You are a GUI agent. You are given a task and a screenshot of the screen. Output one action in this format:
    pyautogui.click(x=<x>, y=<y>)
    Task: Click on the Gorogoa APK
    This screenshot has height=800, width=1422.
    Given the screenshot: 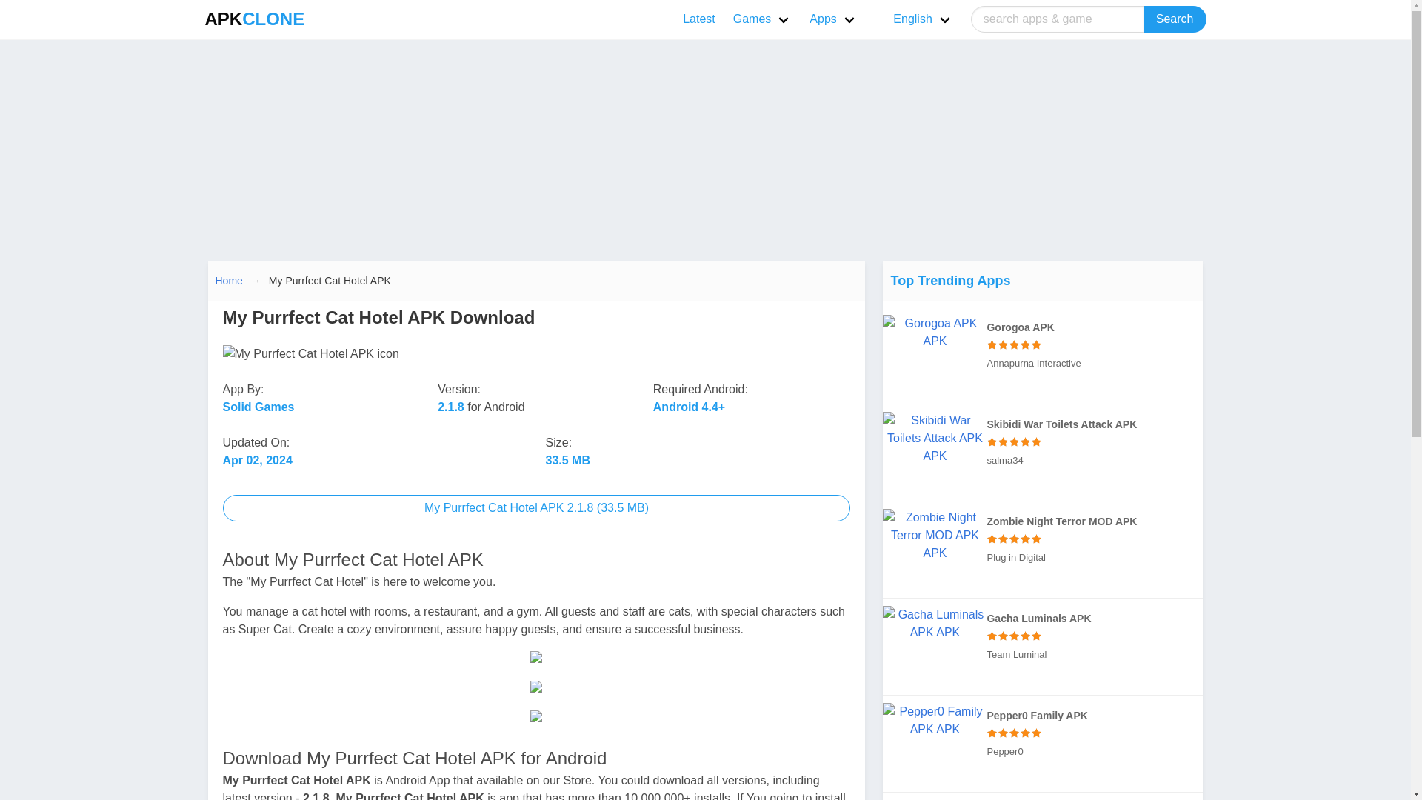 What is the action you would take?
    pyautogui.click(x=1095, y=345)
    